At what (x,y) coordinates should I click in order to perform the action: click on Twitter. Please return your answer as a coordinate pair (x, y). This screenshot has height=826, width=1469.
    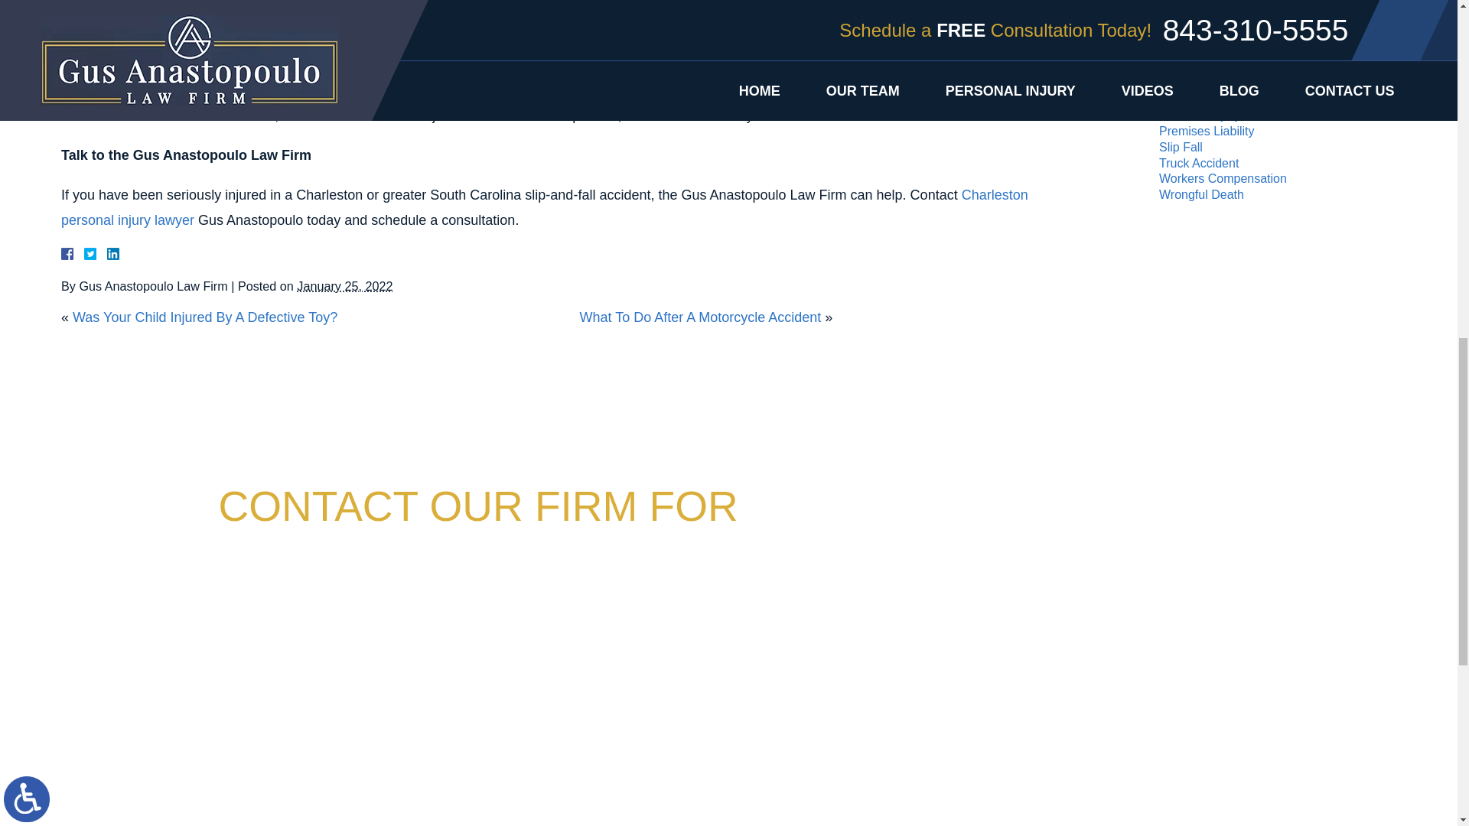
    Looking at the image, I should click on (96, 254).